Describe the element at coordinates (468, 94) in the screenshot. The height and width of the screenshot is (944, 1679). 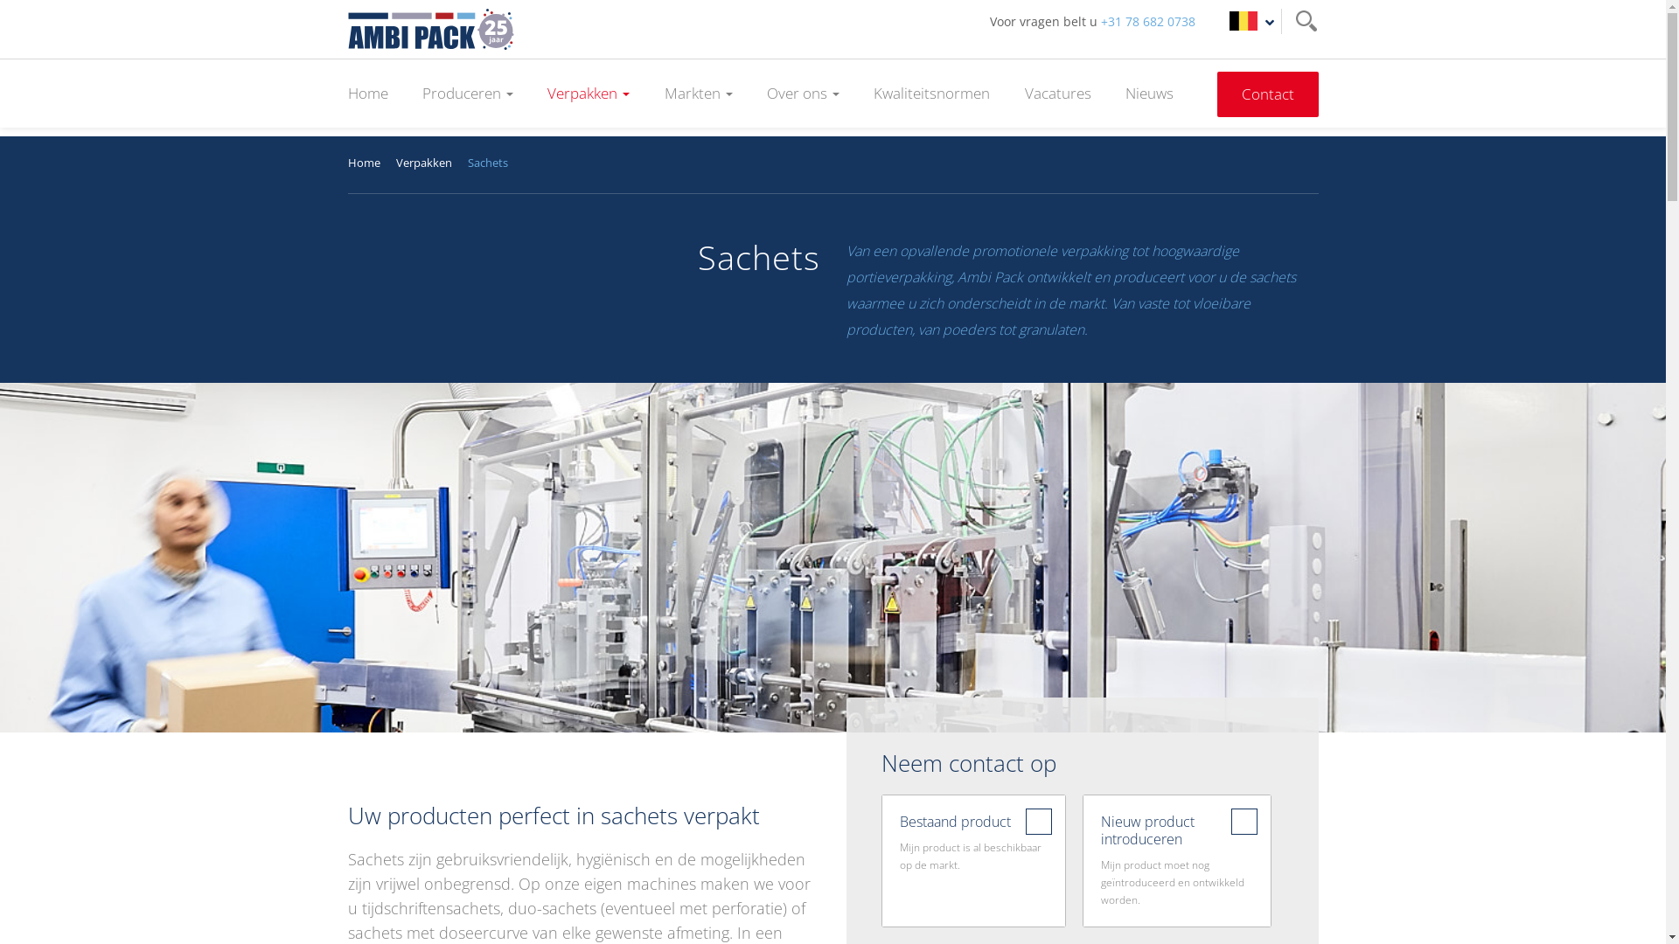
I see `Produceren` at that location.